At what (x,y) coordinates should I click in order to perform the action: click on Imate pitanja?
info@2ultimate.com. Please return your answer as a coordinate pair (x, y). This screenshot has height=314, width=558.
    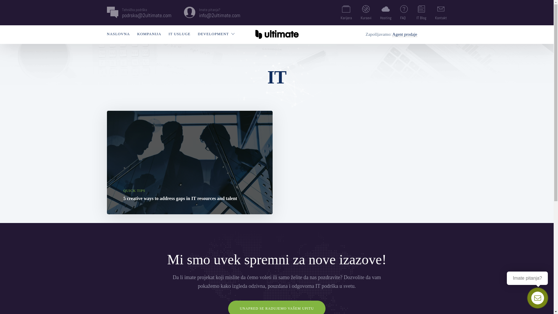
    Looking at the image, I should click on (219, 13).